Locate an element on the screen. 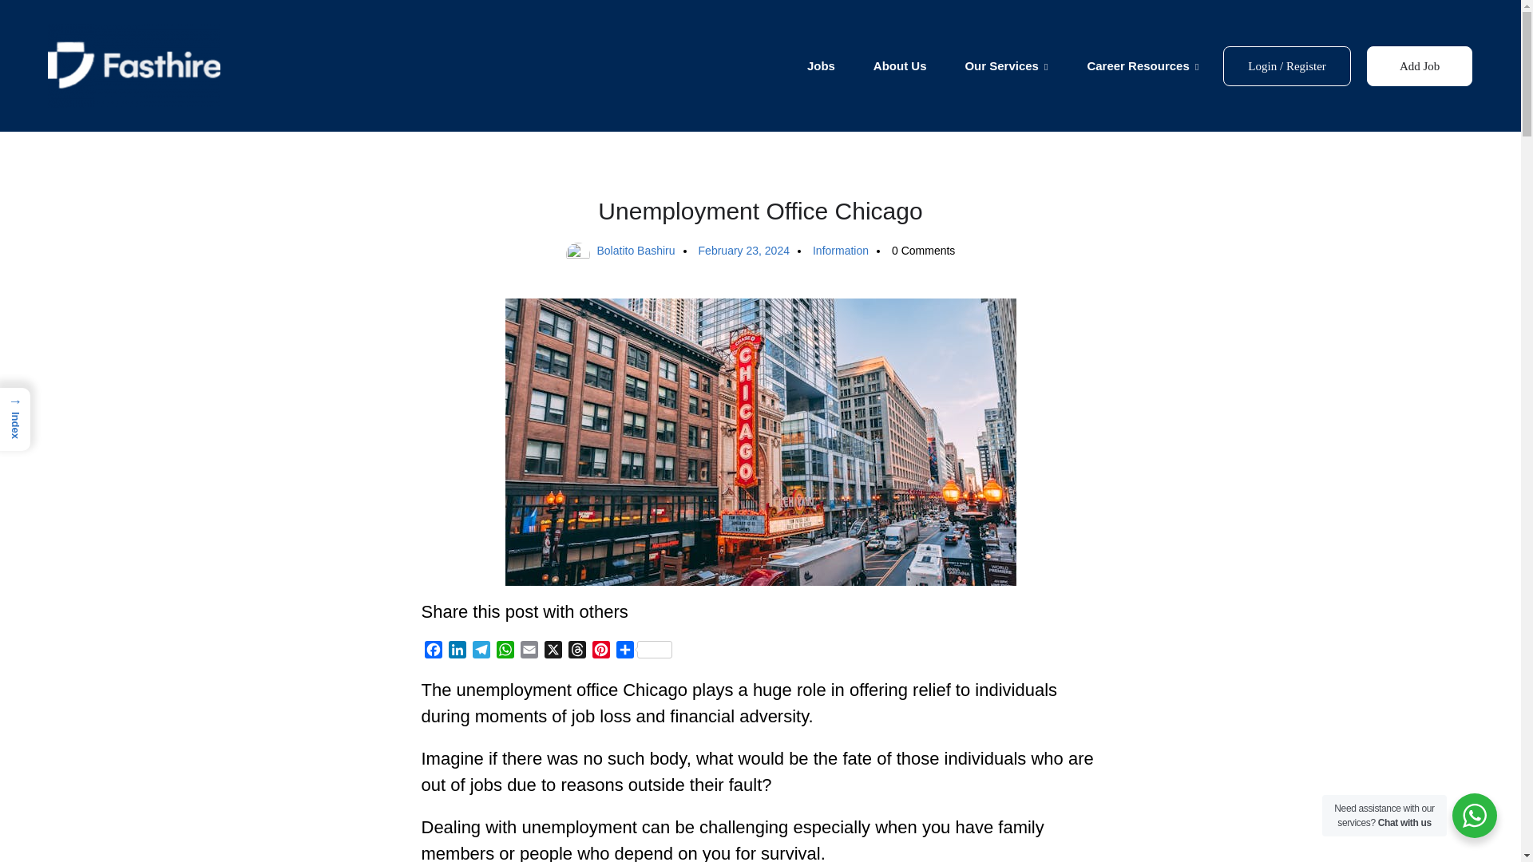  Our Services is located at coordinates (1006, 66).